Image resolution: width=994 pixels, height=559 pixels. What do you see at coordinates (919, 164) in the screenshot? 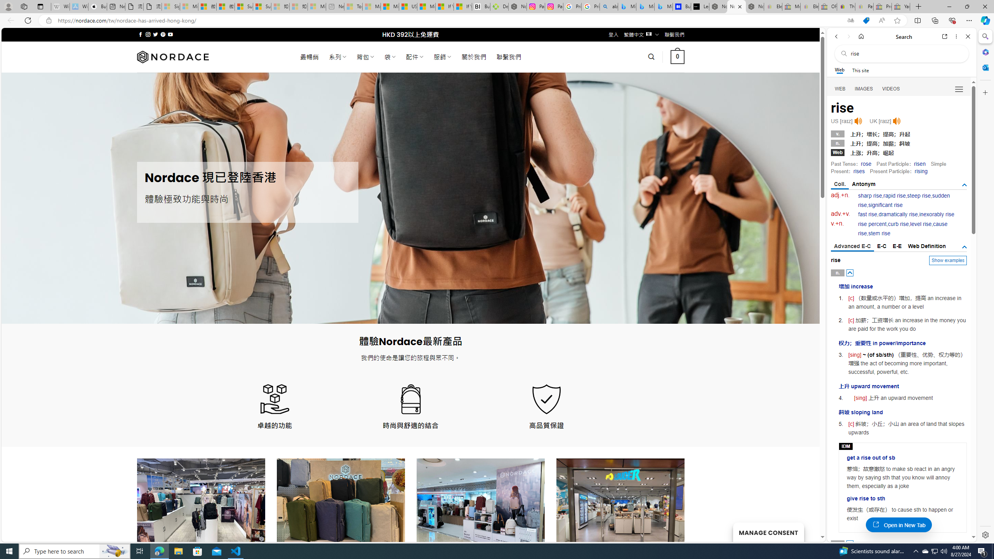
I see `risen` at bounding box center [919, 164].